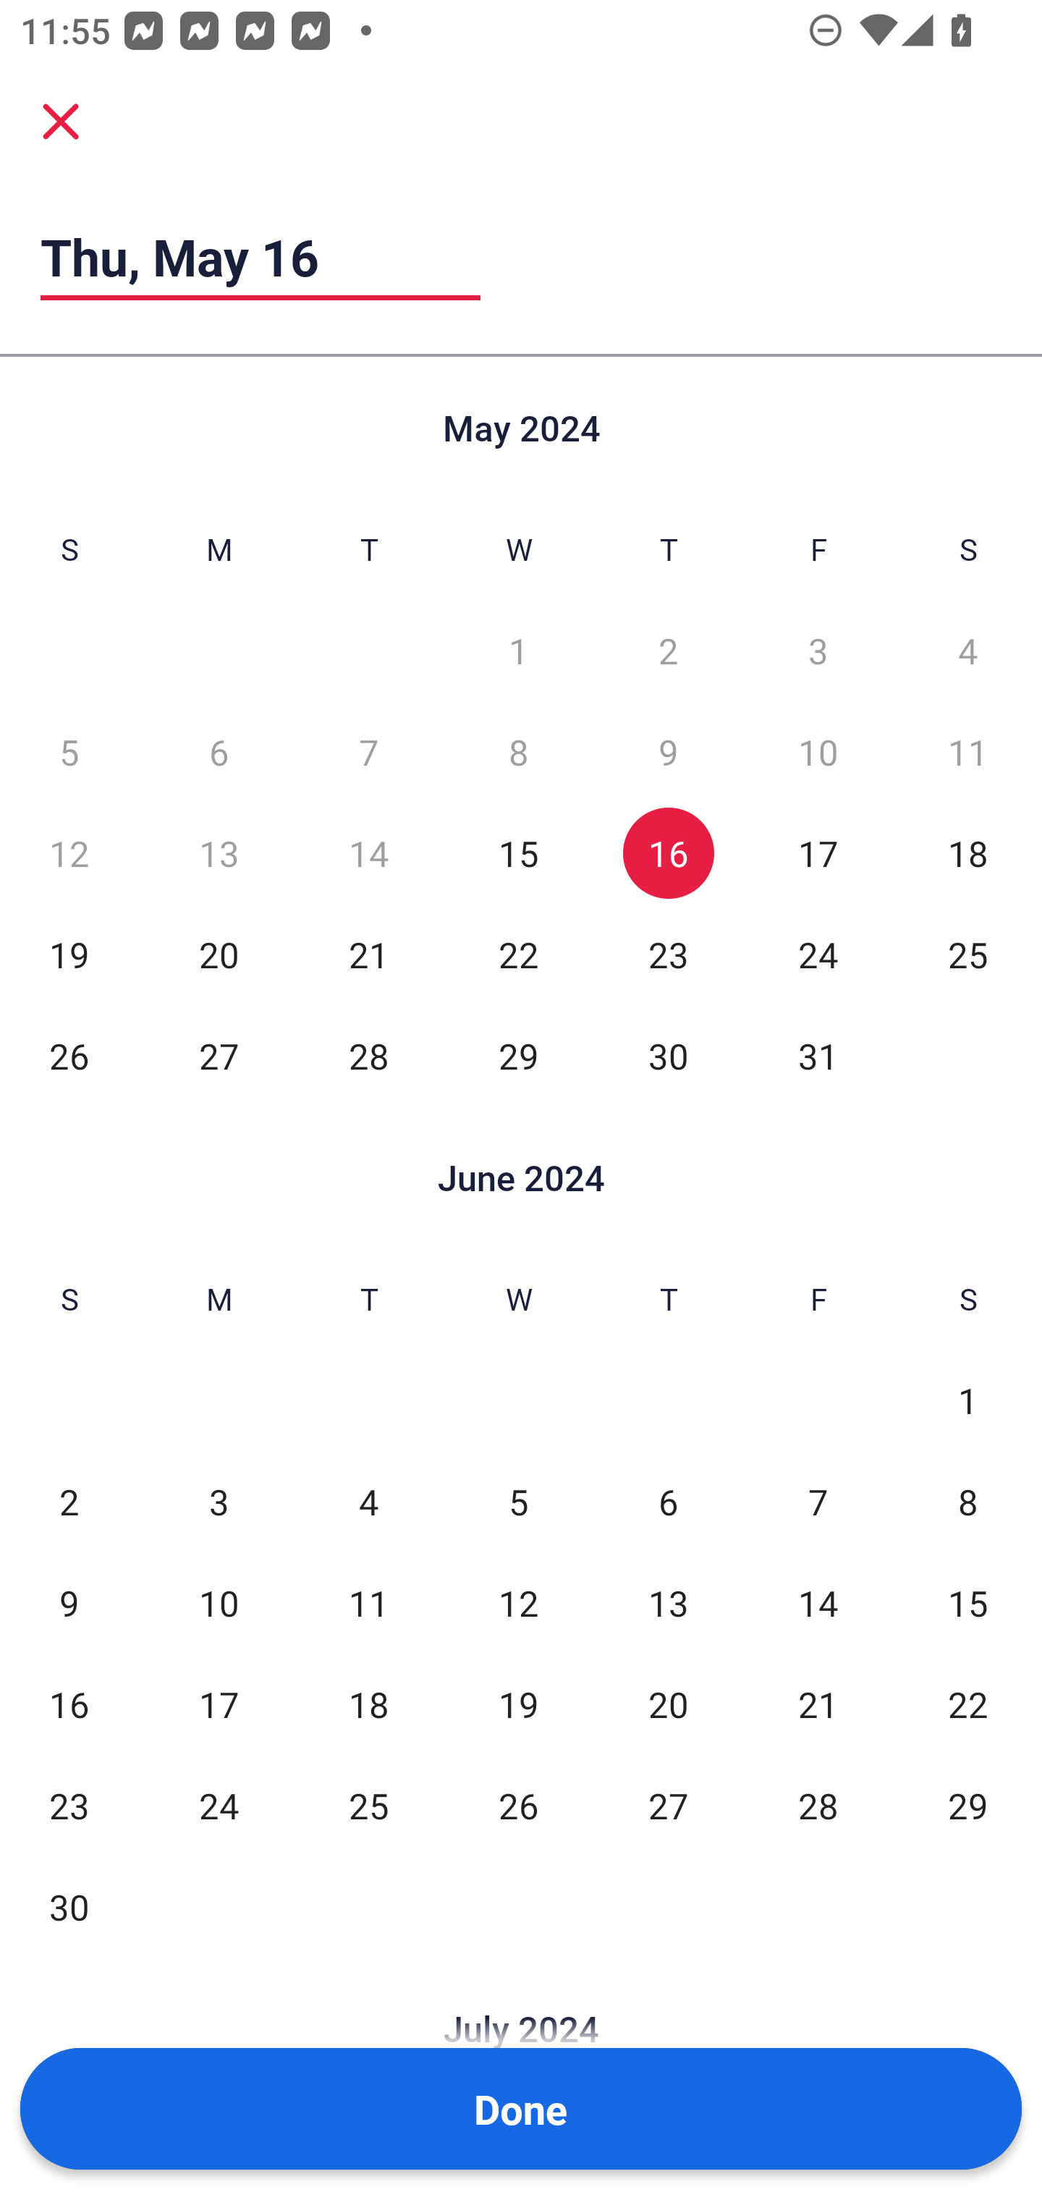  What do you see at coordinates (219, 752) in the screenshot?
I see `6 Mon, May 6, Not Selected` at bounding box center [219, 752].